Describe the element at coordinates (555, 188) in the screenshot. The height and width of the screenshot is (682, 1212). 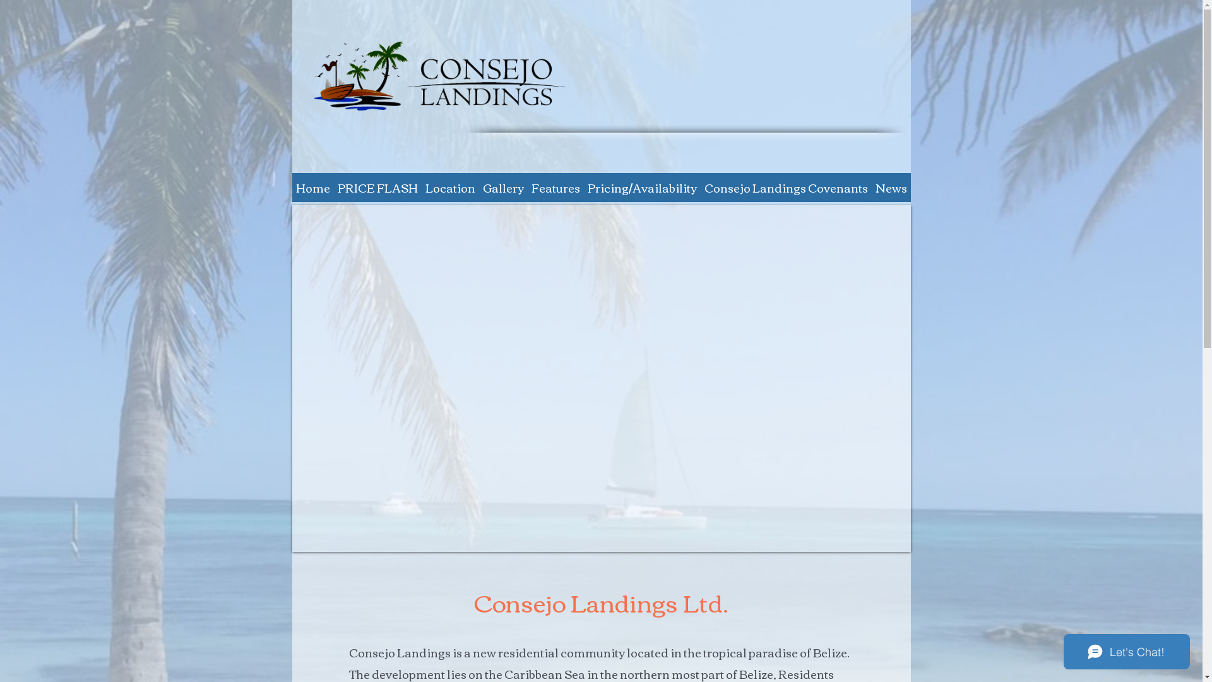
I see `Features` at that location.